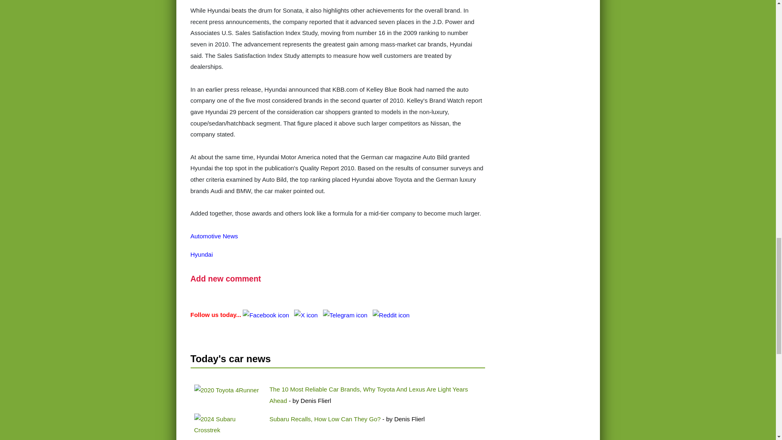  I want to click on Automotive News, so click(214, 236).